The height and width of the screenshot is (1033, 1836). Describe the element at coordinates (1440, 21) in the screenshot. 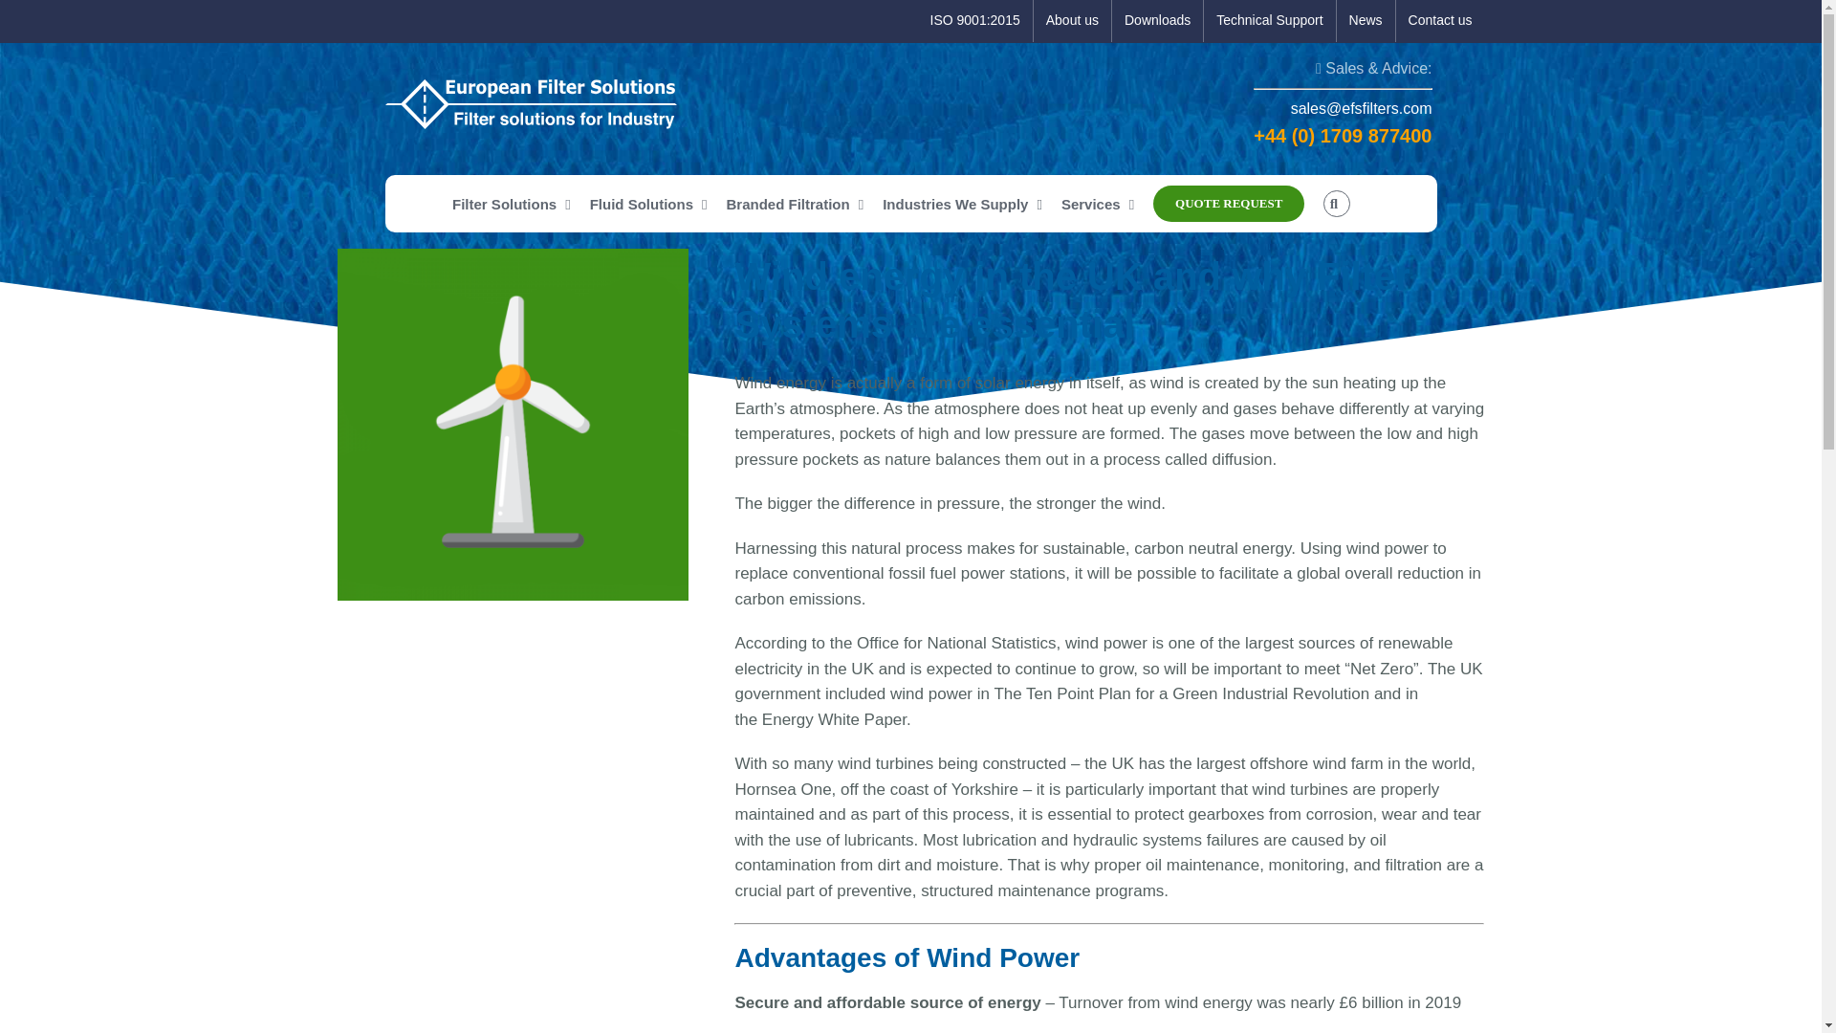

I see `Contact us` at that location.